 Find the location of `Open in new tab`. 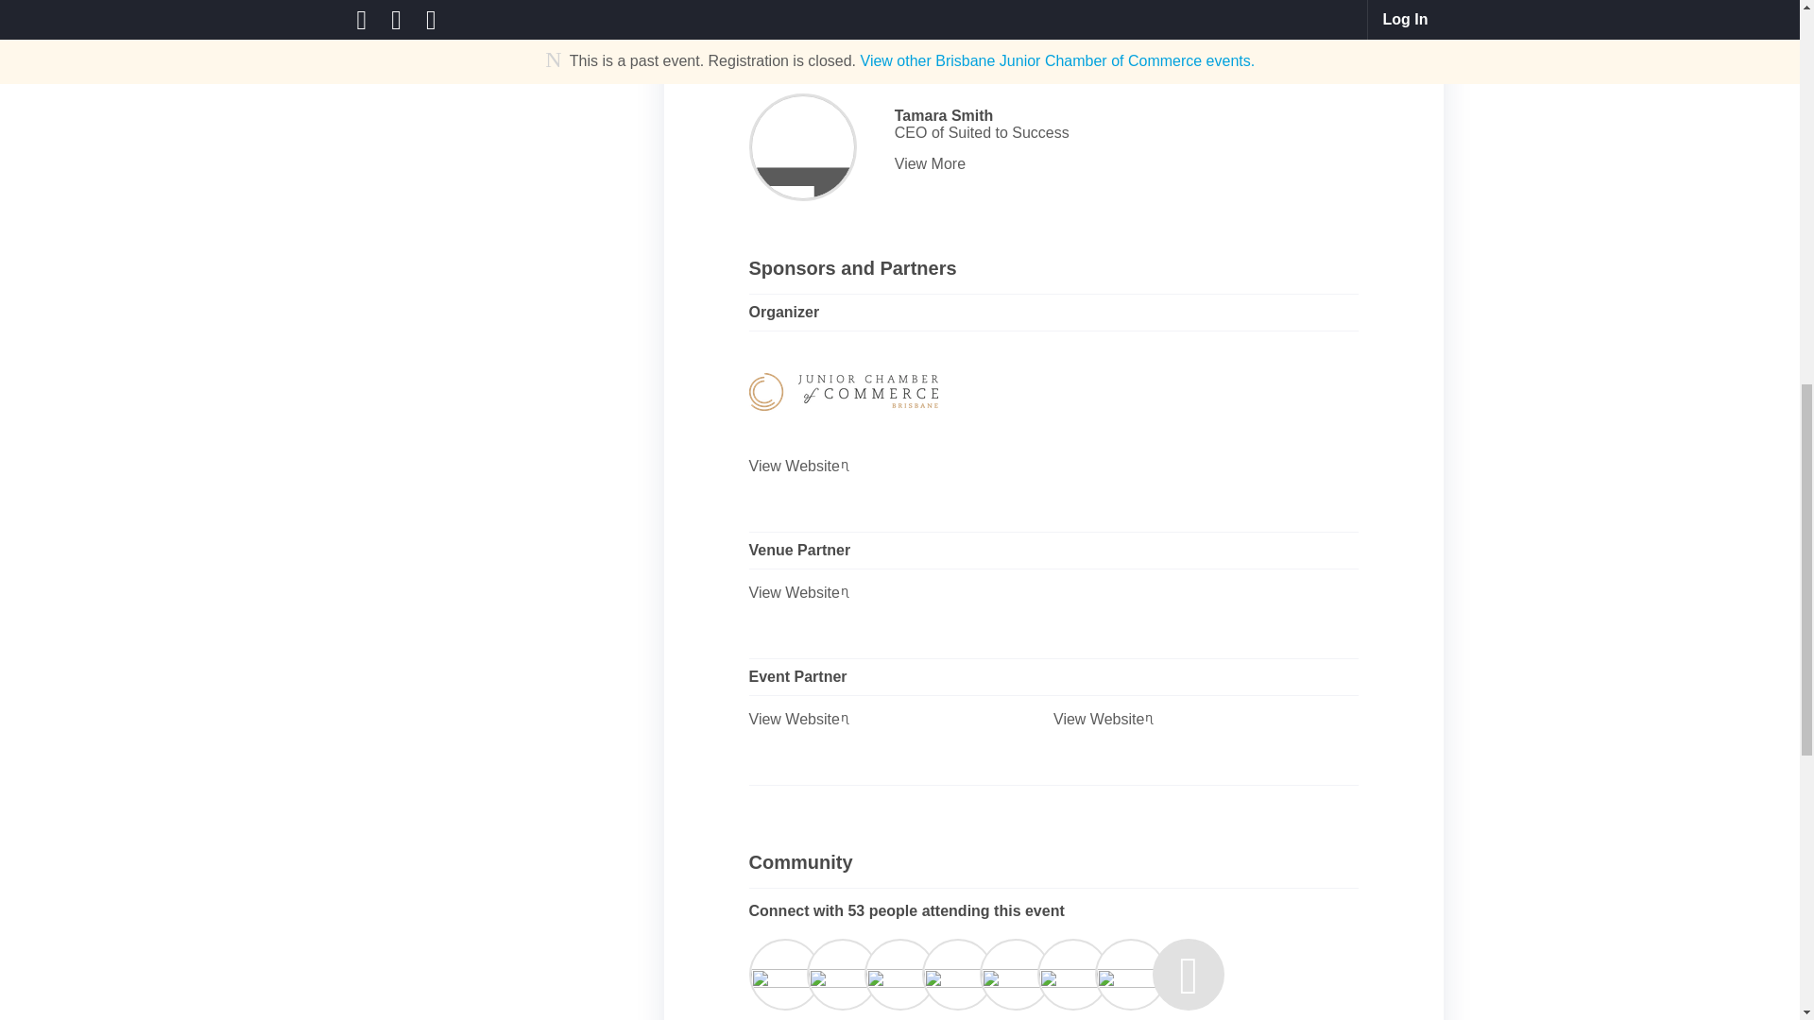

Open in new tab is located at coordinates (847, 591).